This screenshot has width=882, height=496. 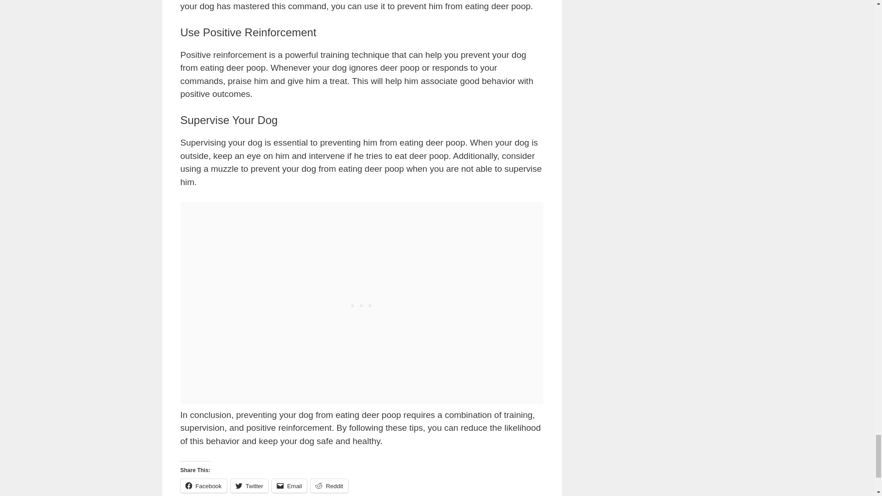 I want to click on Twitter, so click(x=249, y=486).